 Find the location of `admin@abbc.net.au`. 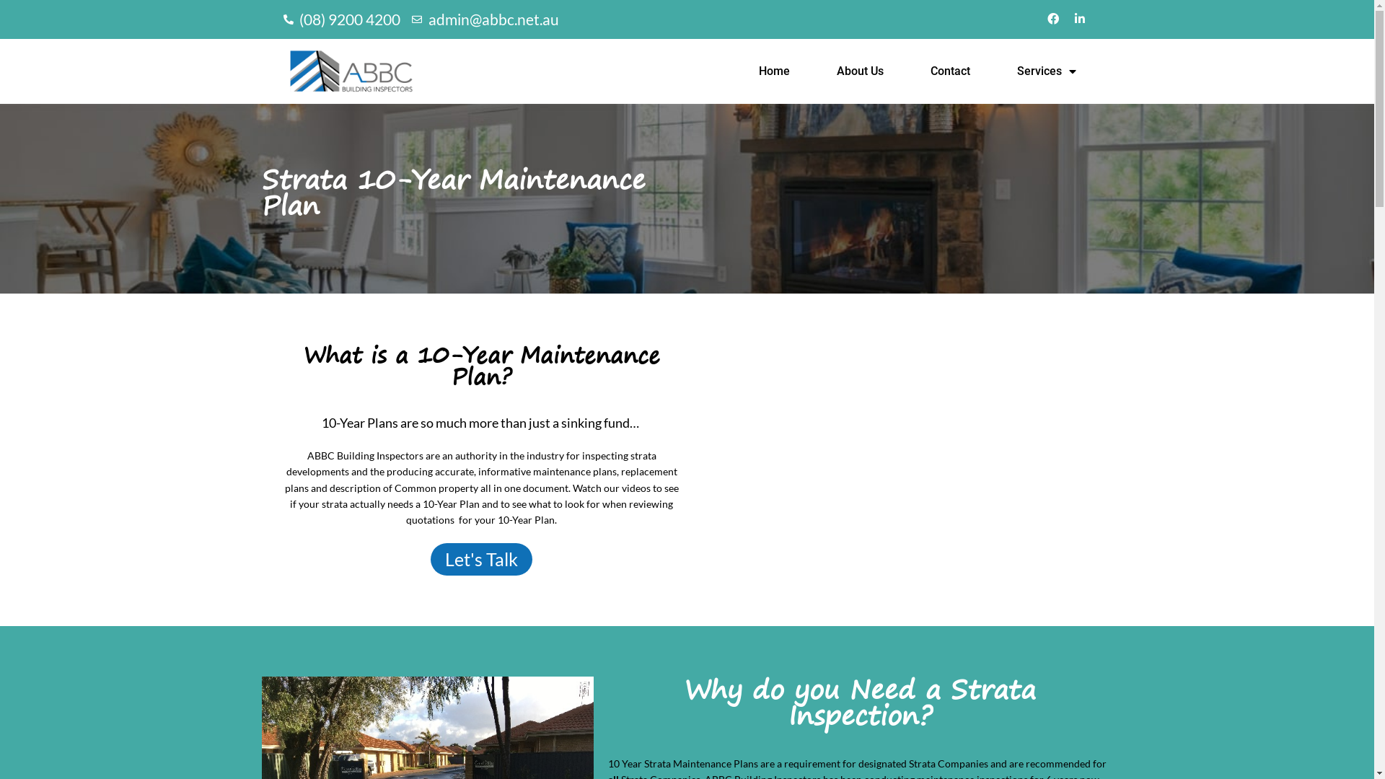

admin@abbc.net.au is located at coordinates (485, 19).